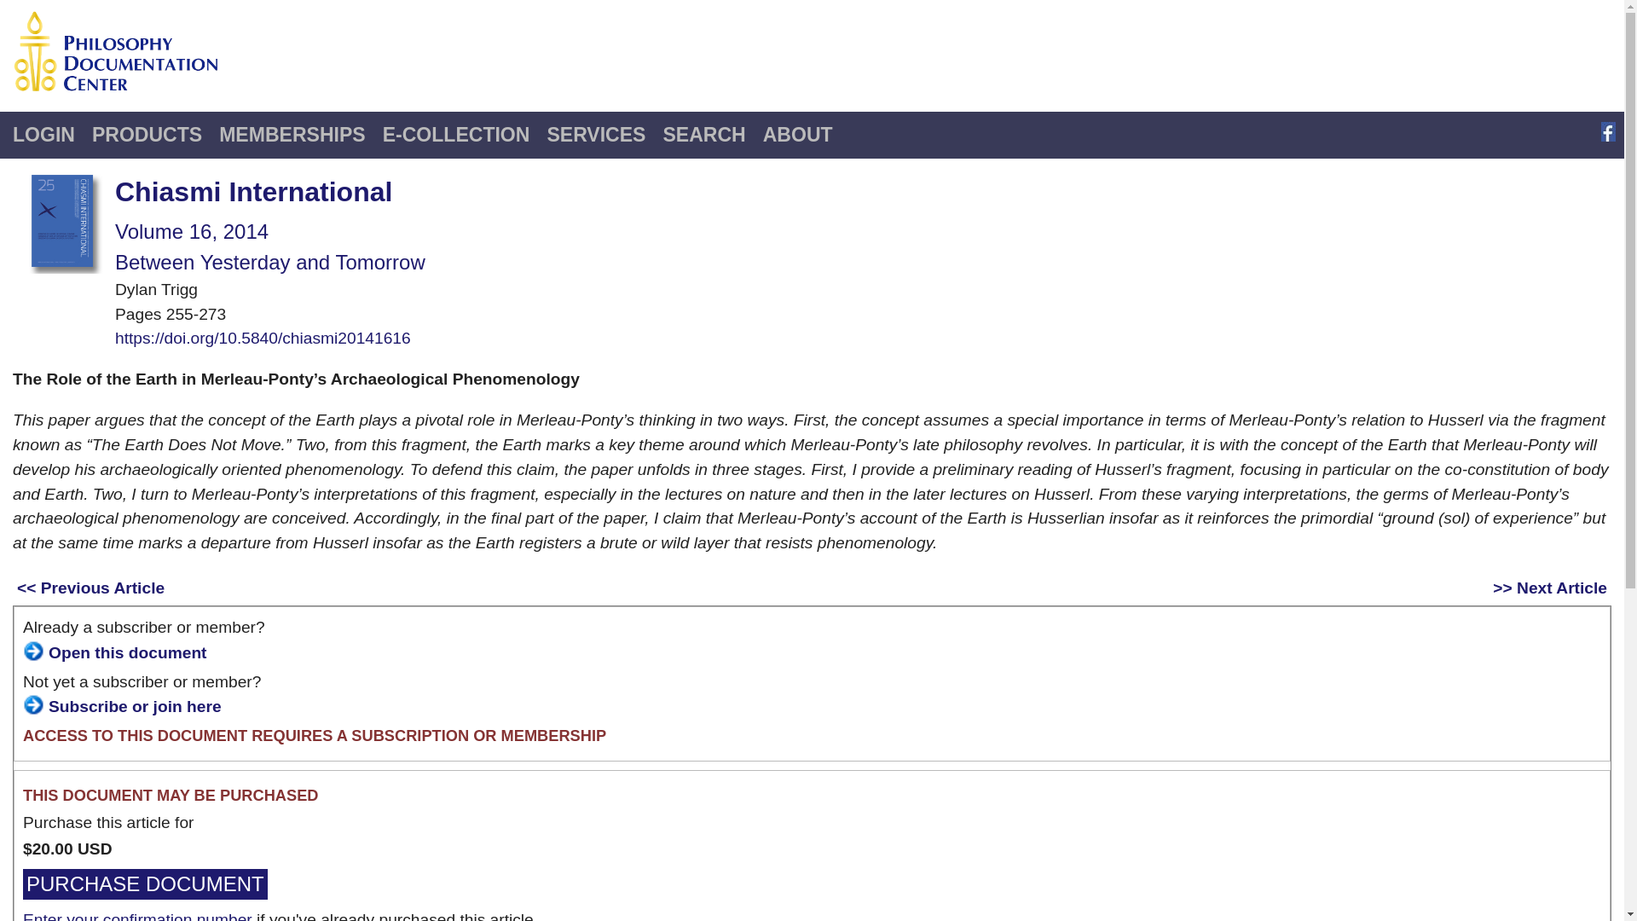 The height and width of the screenshot is (921, 1637). I want to click on PURCHASE DOCUMENT, so click(145, 883).